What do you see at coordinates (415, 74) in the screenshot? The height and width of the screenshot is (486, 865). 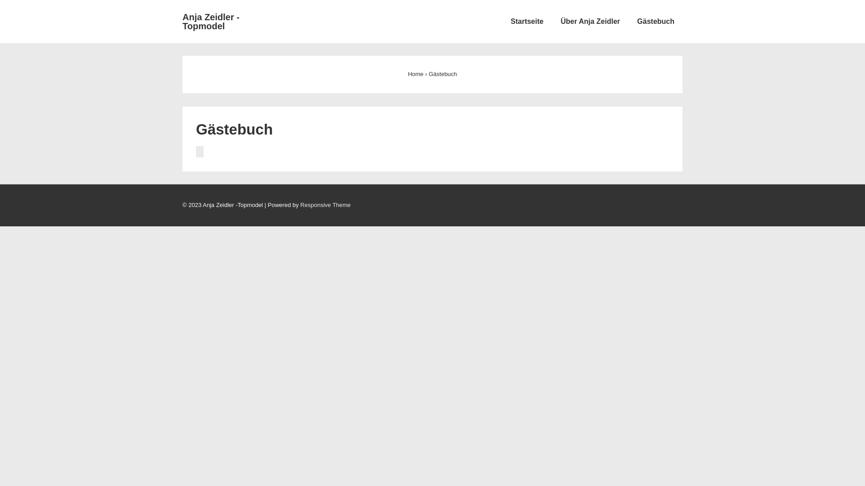 I see `Home` at bounding box center [415, 74].